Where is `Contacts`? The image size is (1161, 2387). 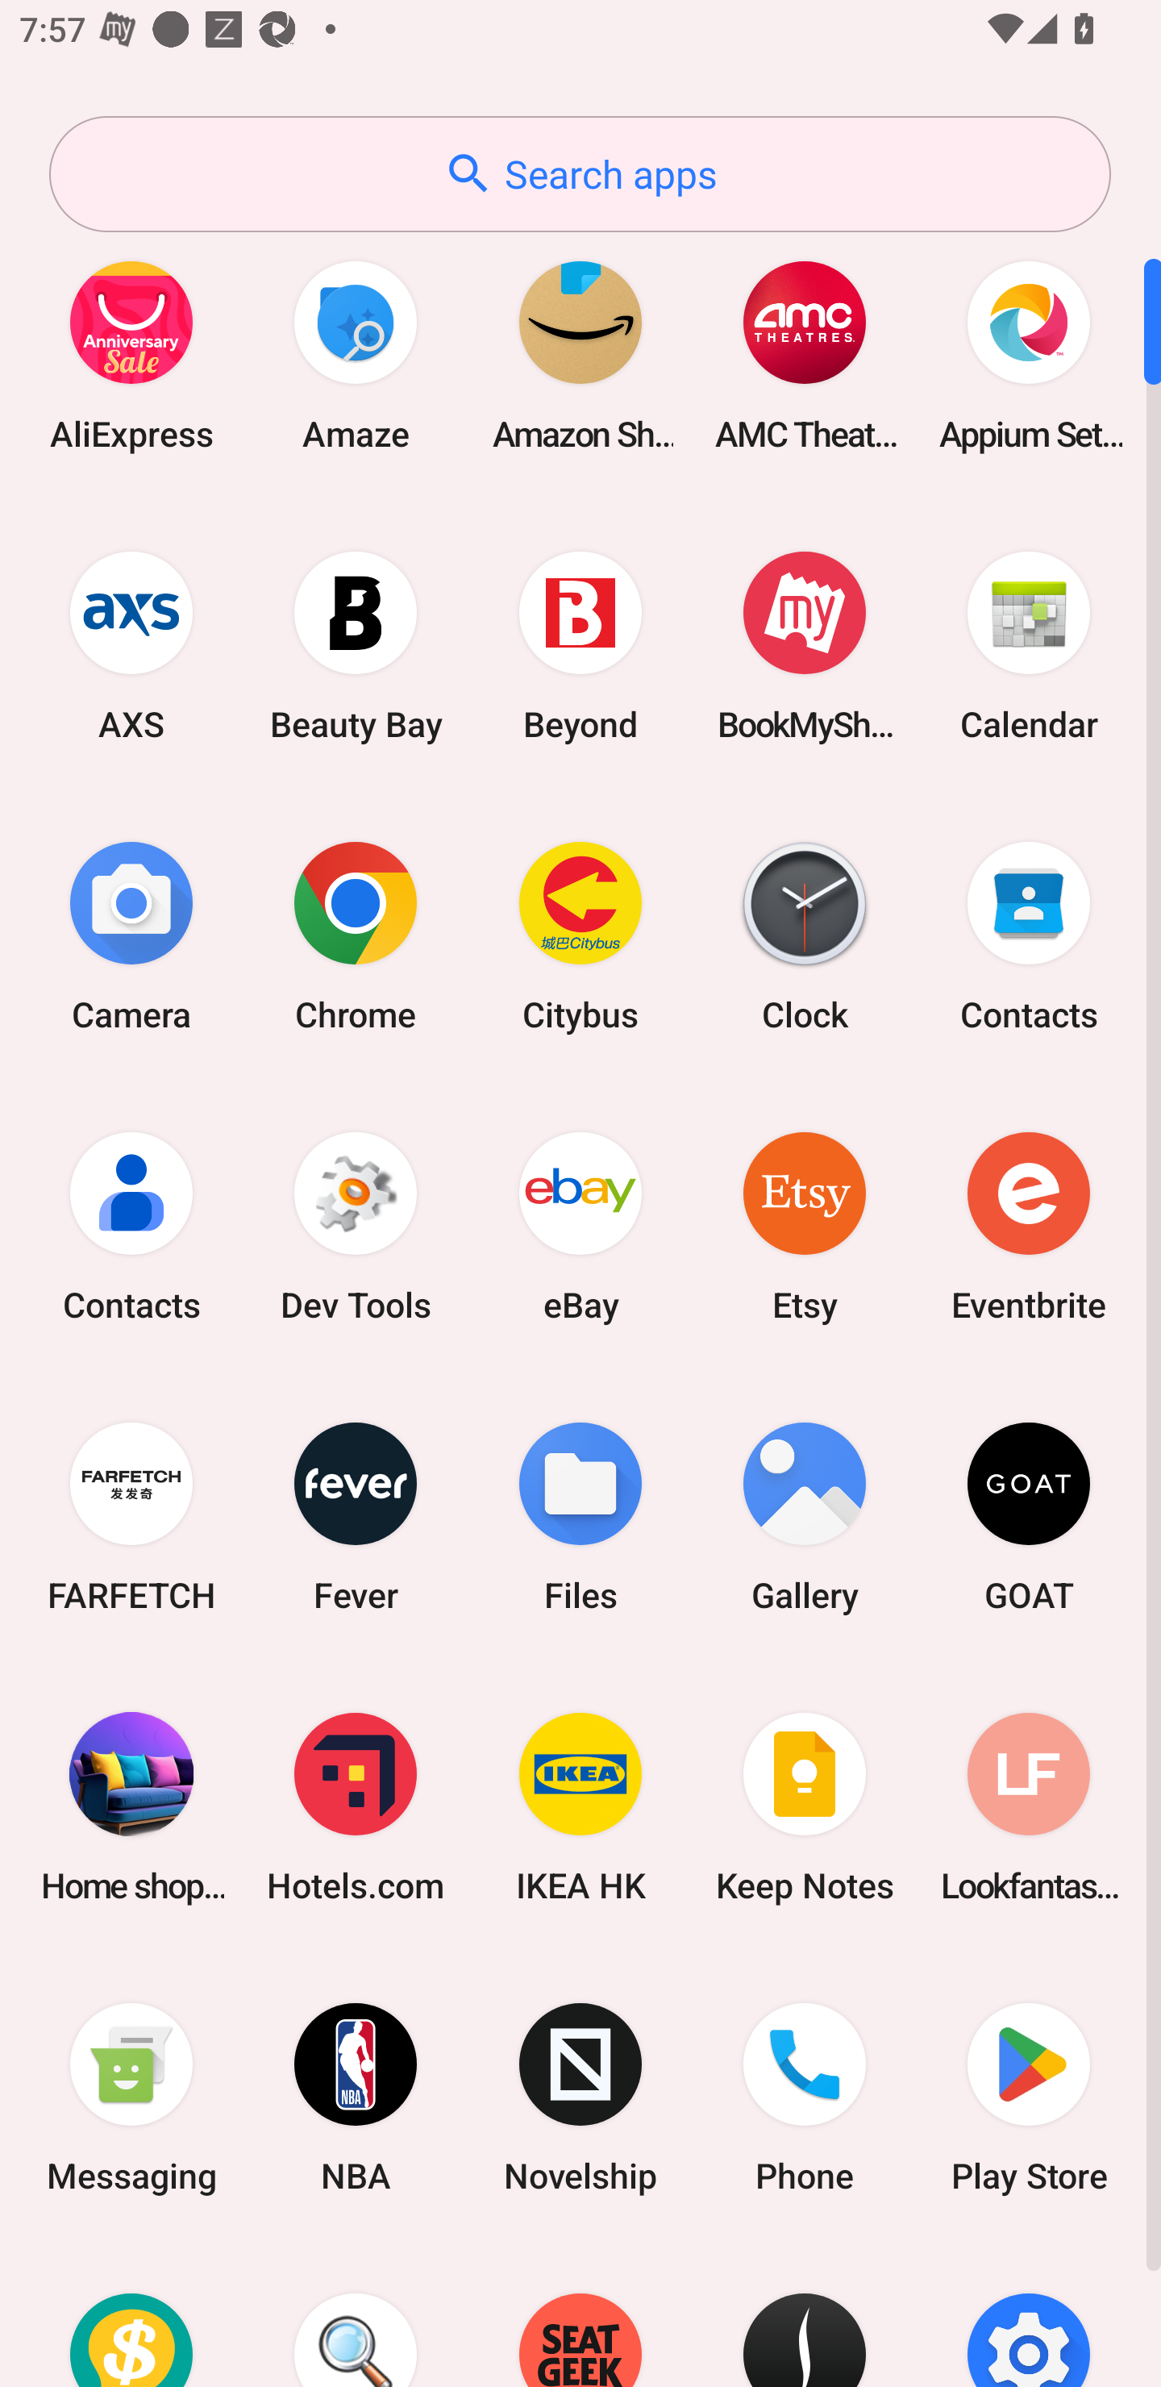 Contacts is located at coordinates (1029, 935).